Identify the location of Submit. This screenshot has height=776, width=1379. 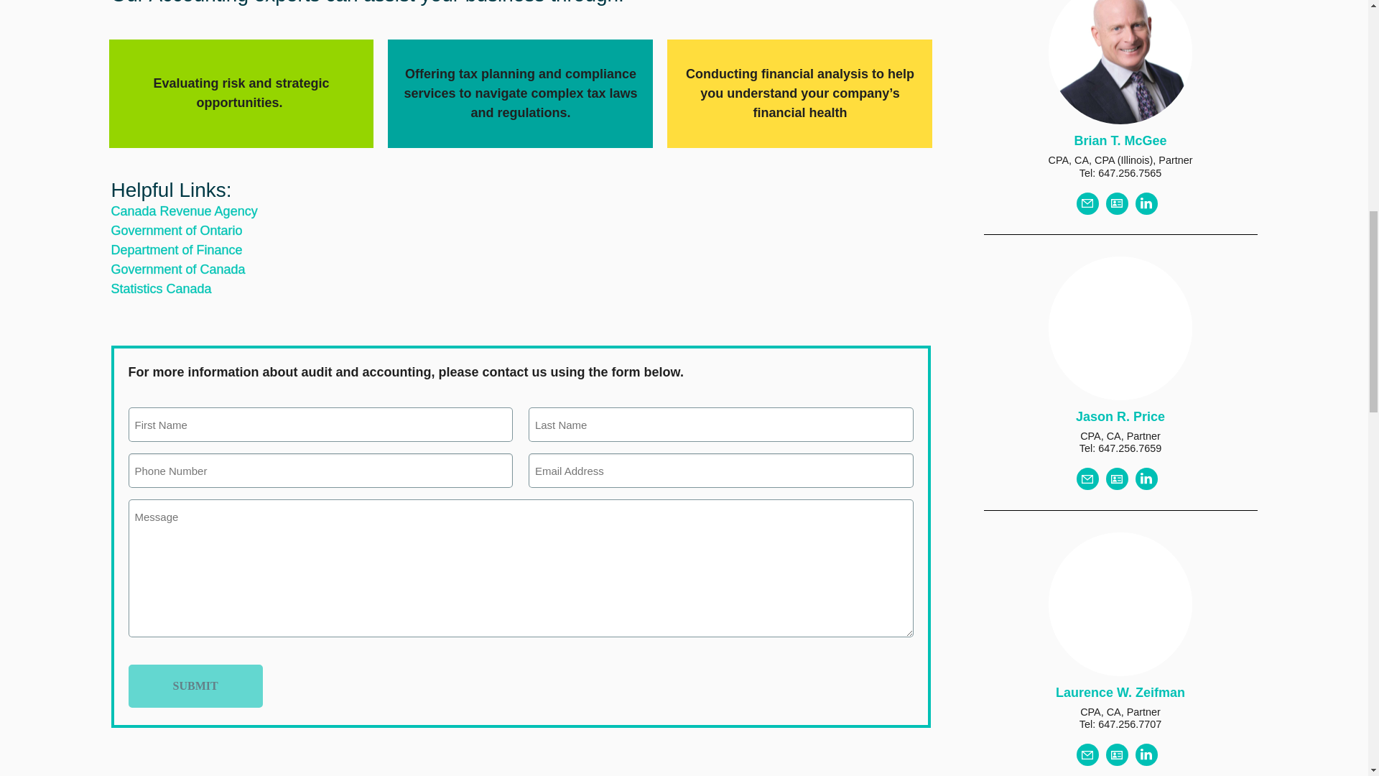
(195, 685).